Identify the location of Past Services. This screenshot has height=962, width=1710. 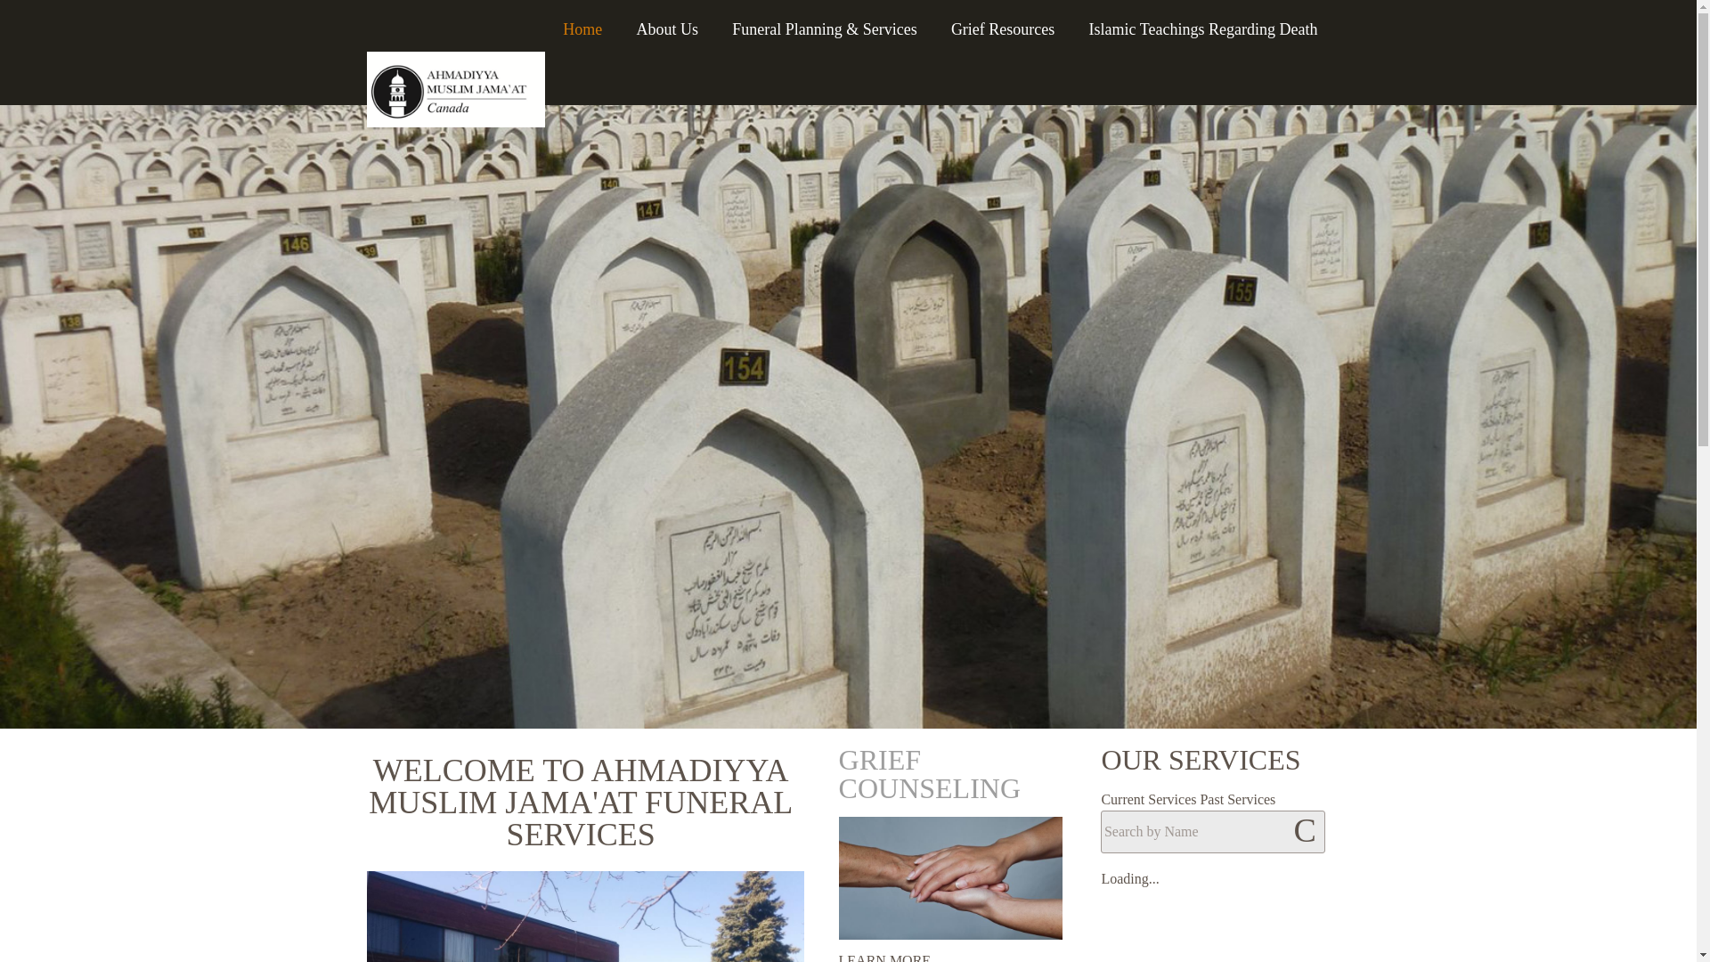
(1238, 799).